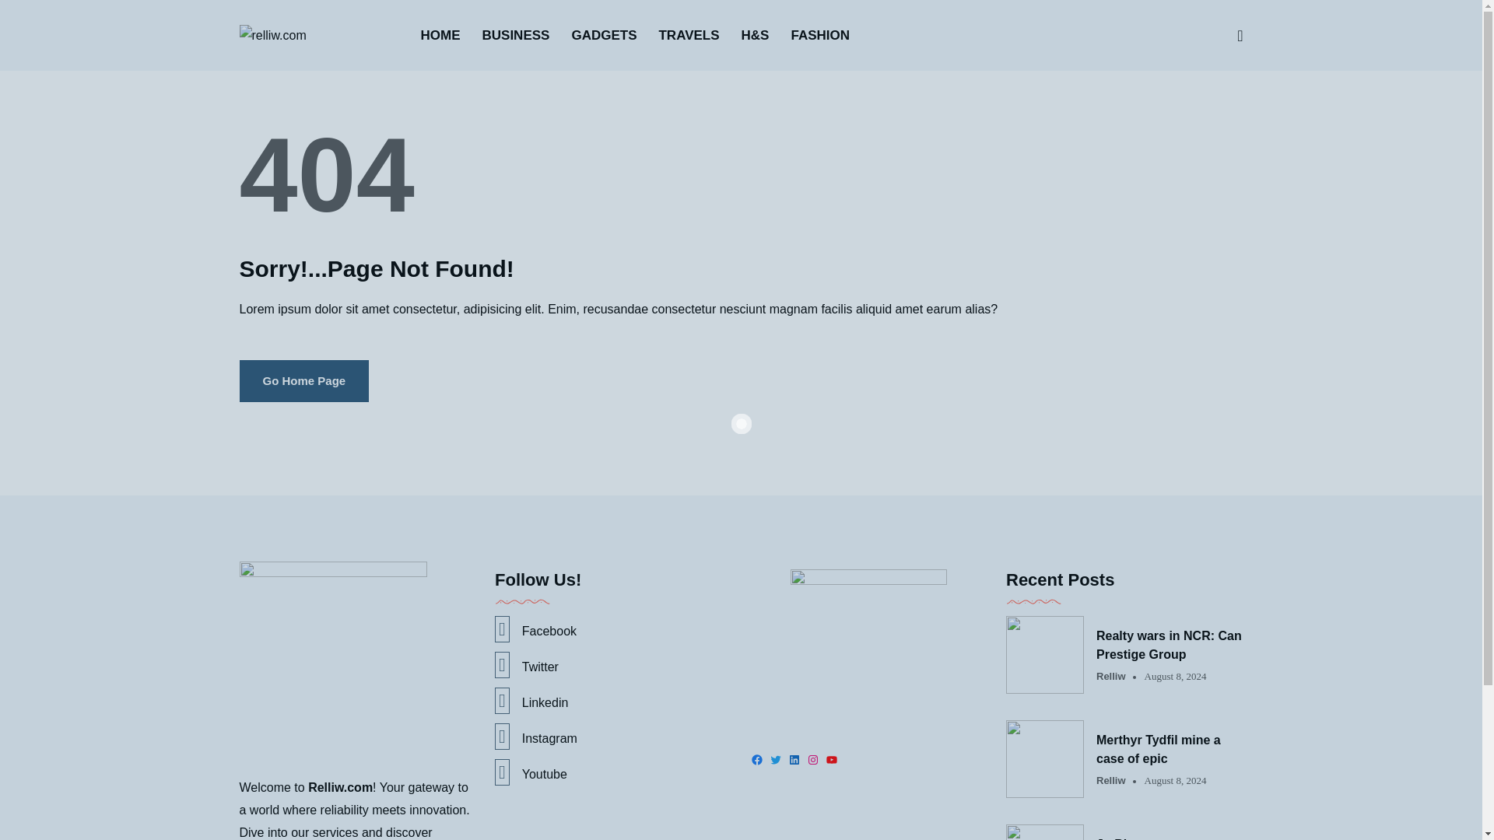 This screenshot has height=840, width=1494. Describe the element at coordinates (1170, 646) in the screenshot. I see `Realty wars in NCR: Can Prestige Group` at that location.